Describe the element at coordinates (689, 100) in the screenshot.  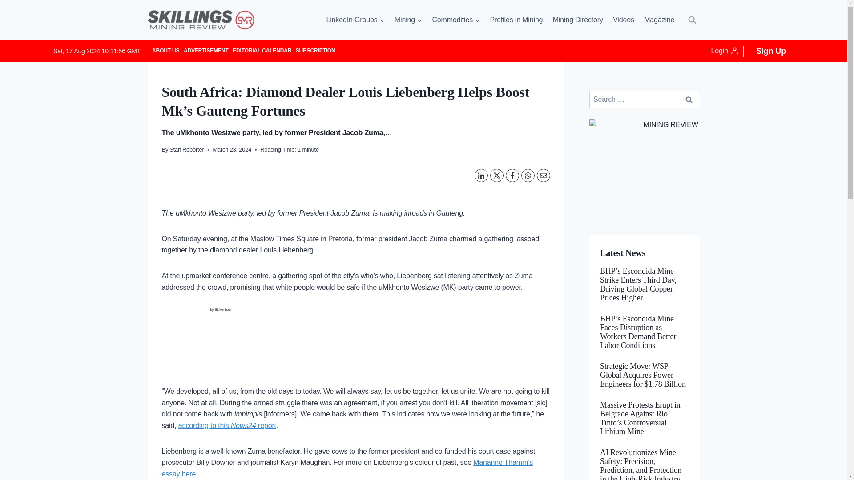
I see `Search` at that location.